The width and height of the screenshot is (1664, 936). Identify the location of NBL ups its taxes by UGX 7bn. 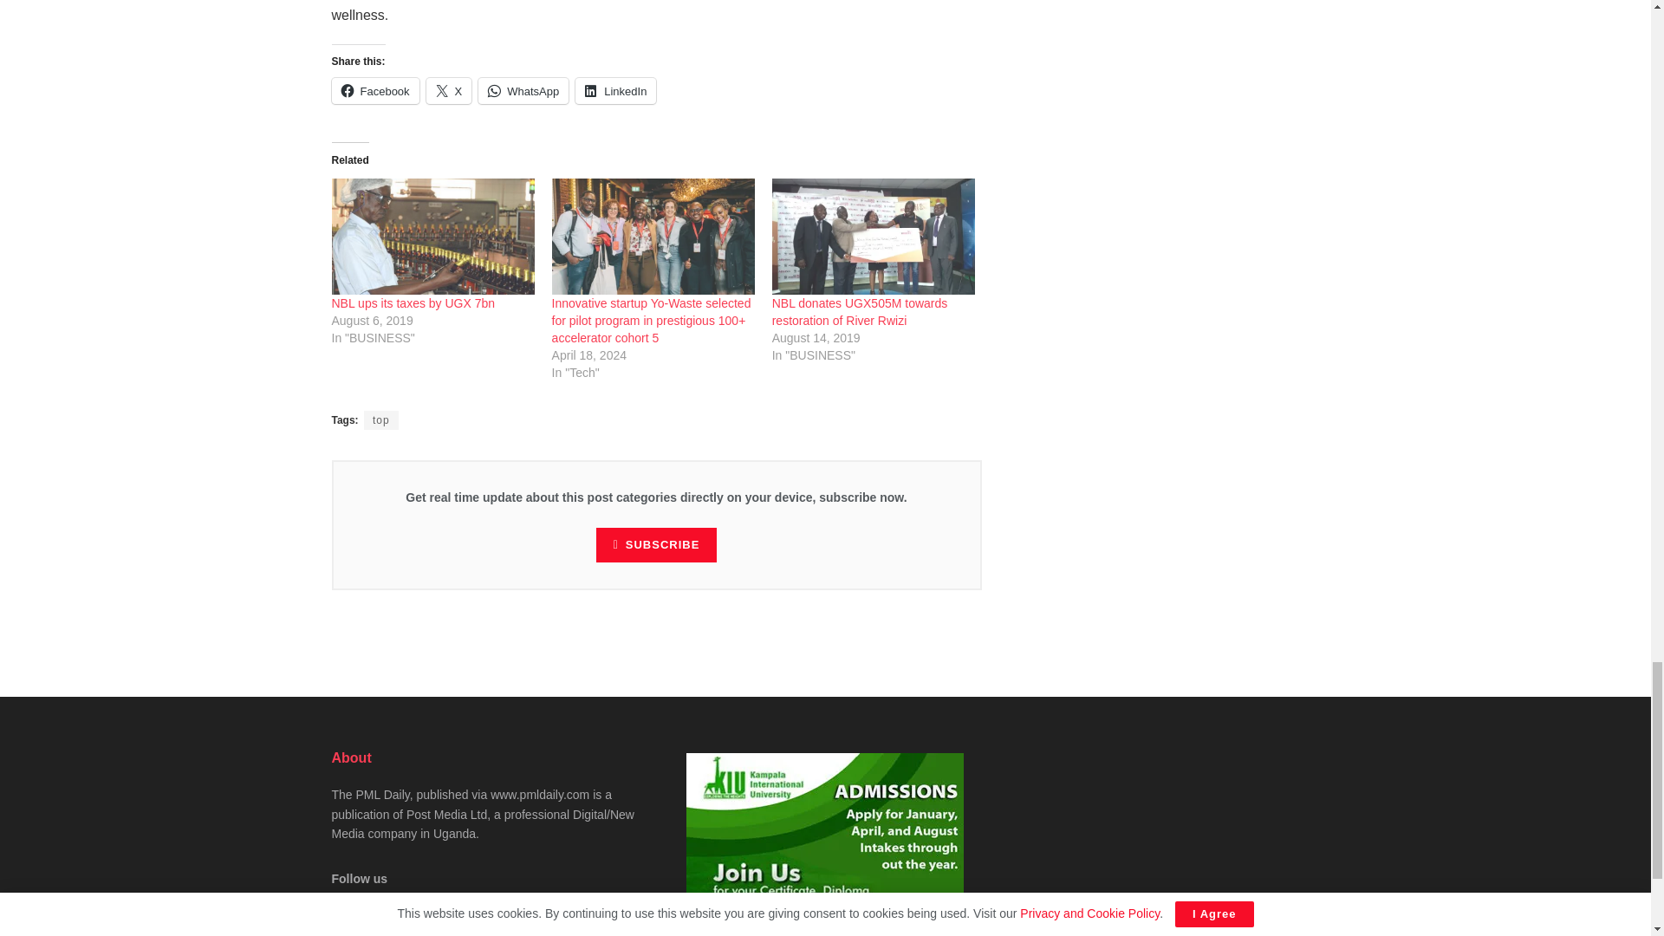
(413, 303).